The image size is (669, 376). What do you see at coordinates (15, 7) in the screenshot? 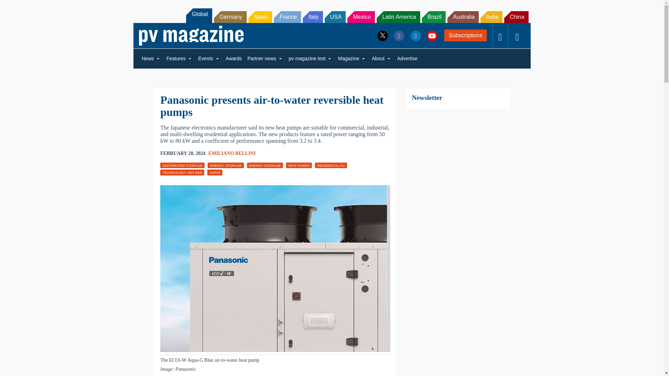
I see `Search` at bounding box center [15, 7].